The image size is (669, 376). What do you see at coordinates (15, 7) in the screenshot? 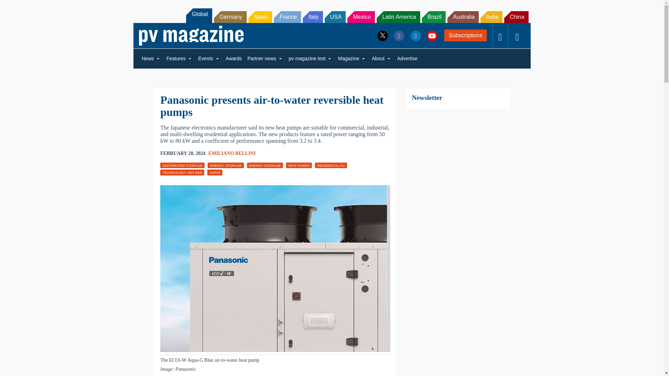
I see `Search` at bounding box center [15, 7].